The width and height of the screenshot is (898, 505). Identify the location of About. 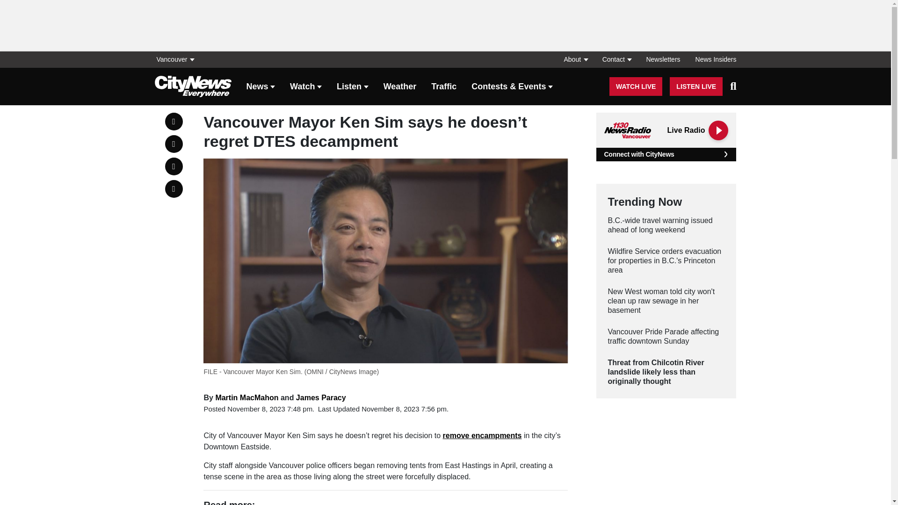
(575, 59).